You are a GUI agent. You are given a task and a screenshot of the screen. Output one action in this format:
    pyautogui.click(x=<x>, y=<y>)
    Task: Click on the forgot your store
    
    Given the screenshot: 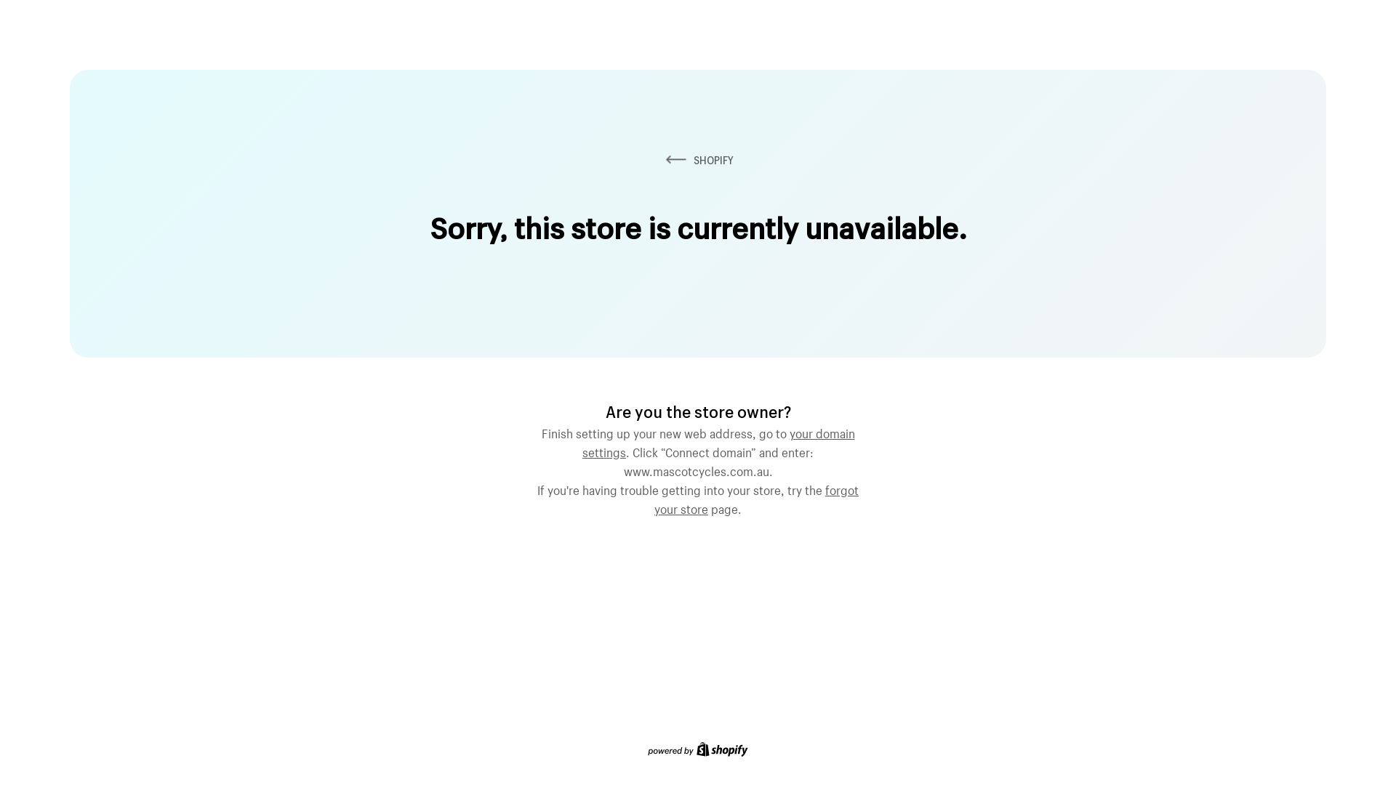 What is the action you would take?
    pyautogui.click(x=756, y=498)
    